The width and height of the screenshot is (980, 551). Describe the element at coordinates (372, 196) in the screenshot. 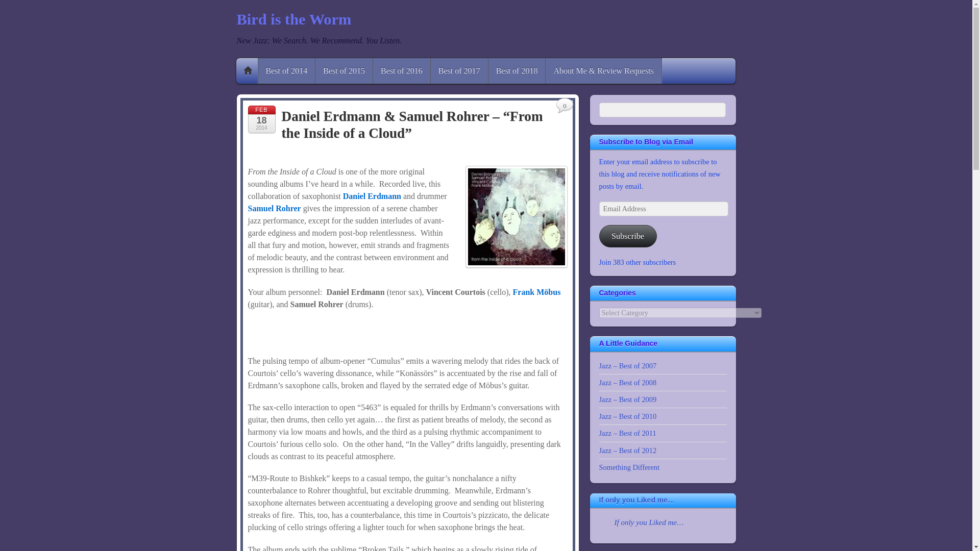

I see `Daniel Erdmann` at that location.